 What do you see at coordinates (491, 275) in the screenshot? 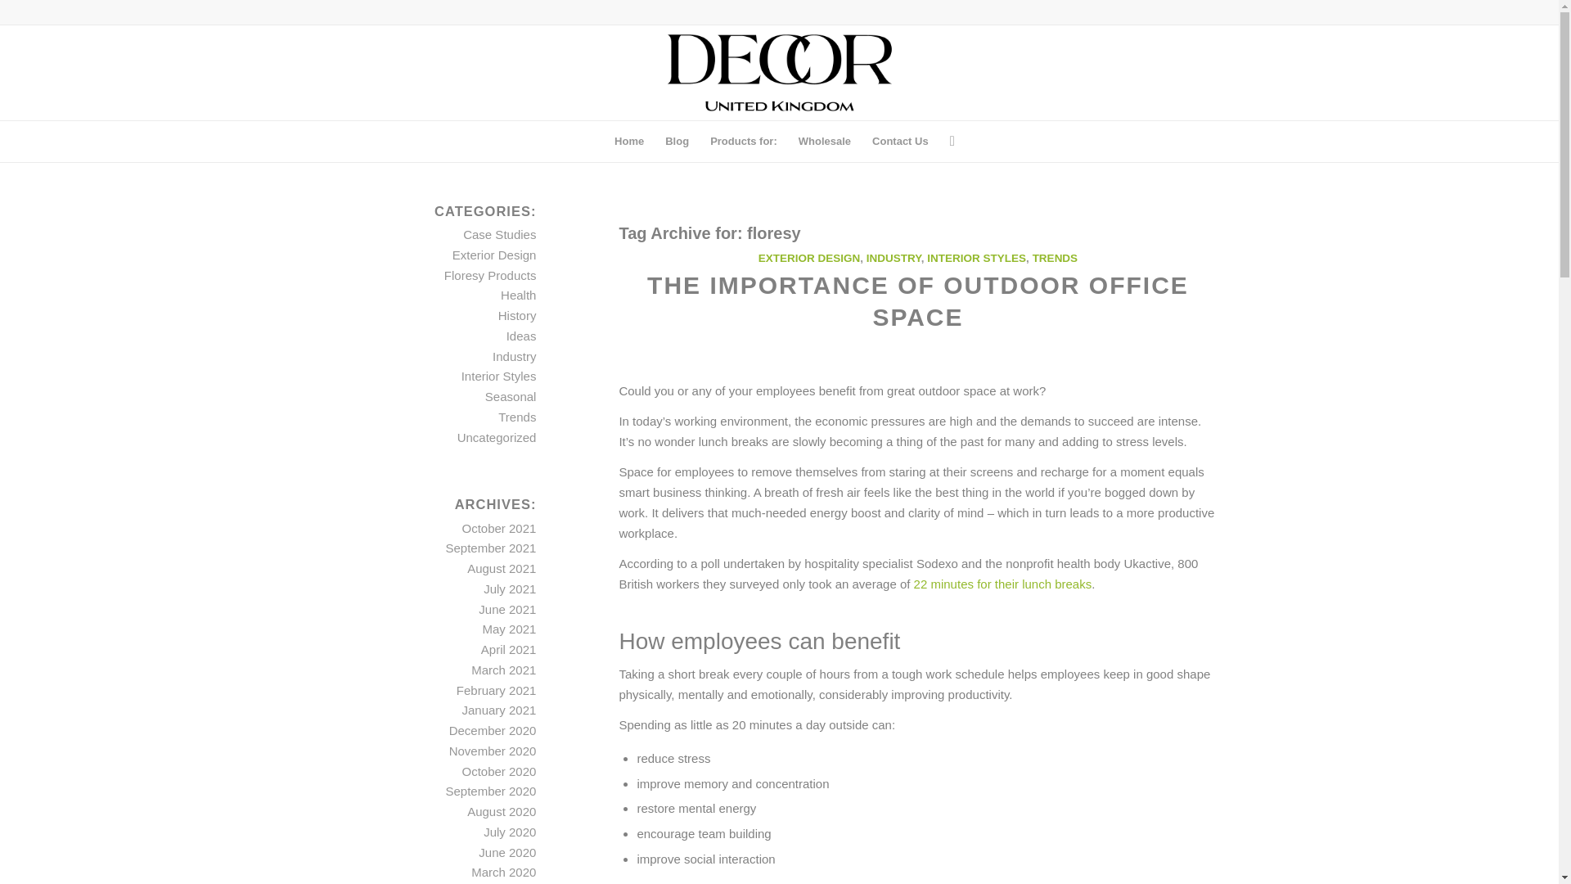
I see `Floresy Products` at bounding box center [491, 275].